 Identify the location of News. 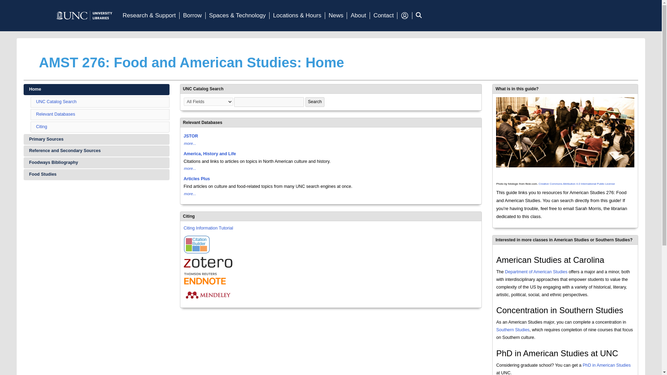
(336, 16).